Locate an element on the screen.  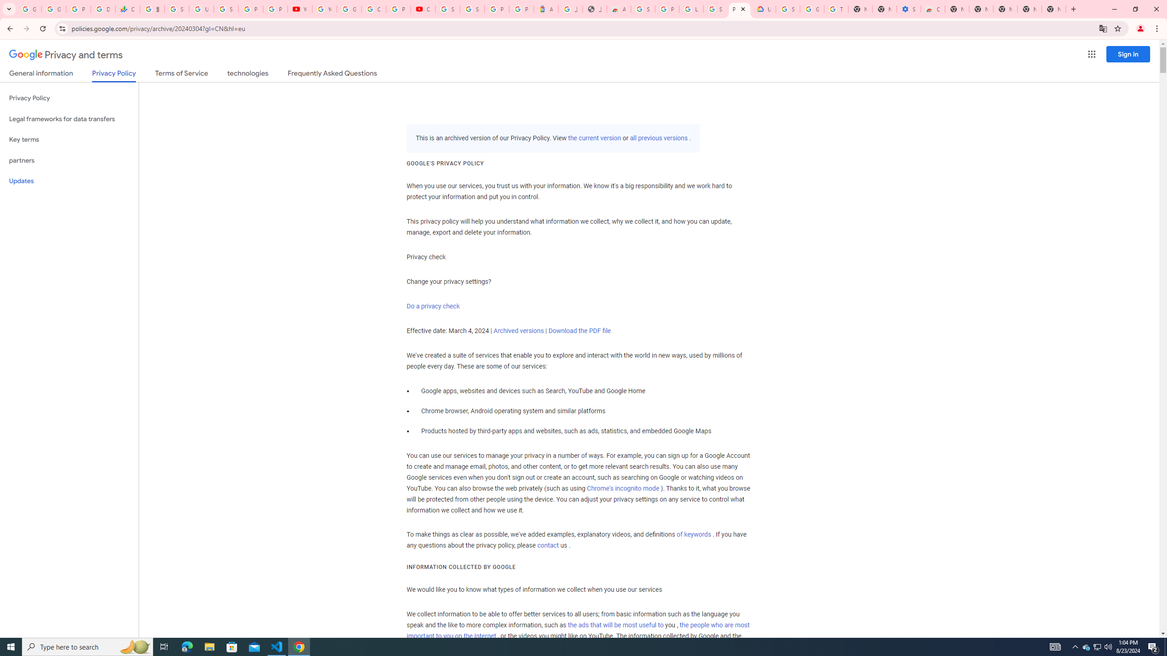
Archived versions is located at coordinates (518, 331).